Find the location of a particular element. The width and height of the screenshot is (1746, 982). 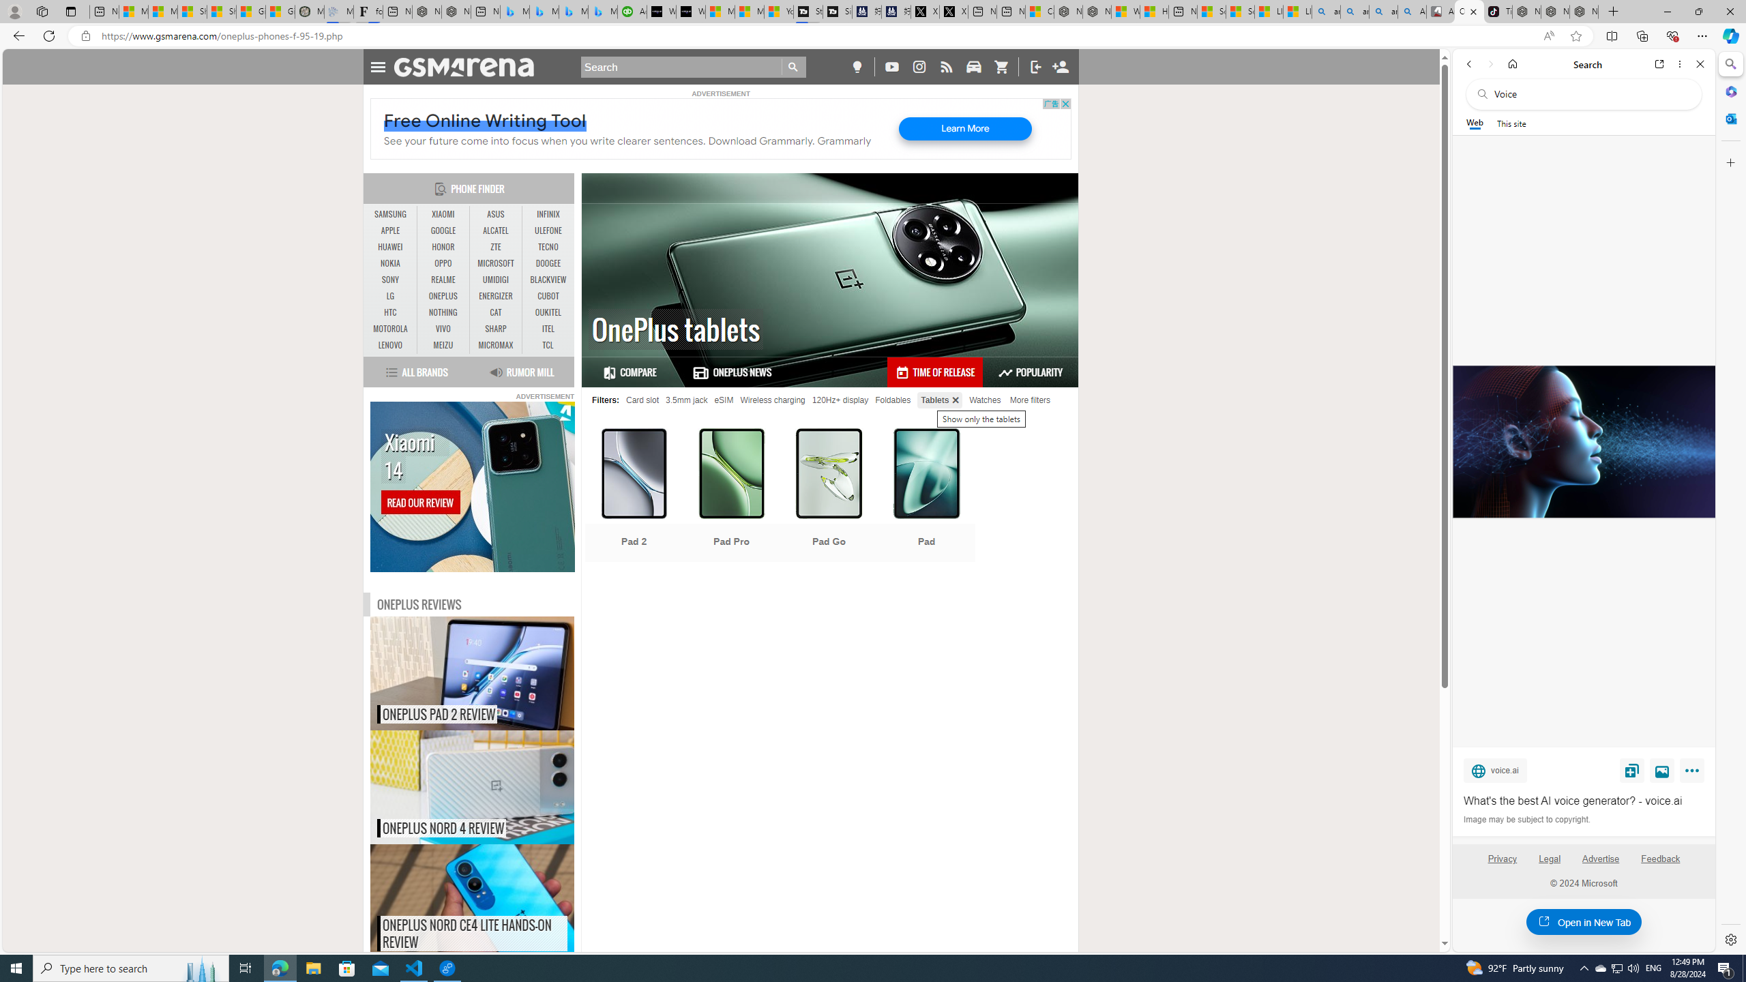

MOTOROLA is located at coordinates (391, 329).